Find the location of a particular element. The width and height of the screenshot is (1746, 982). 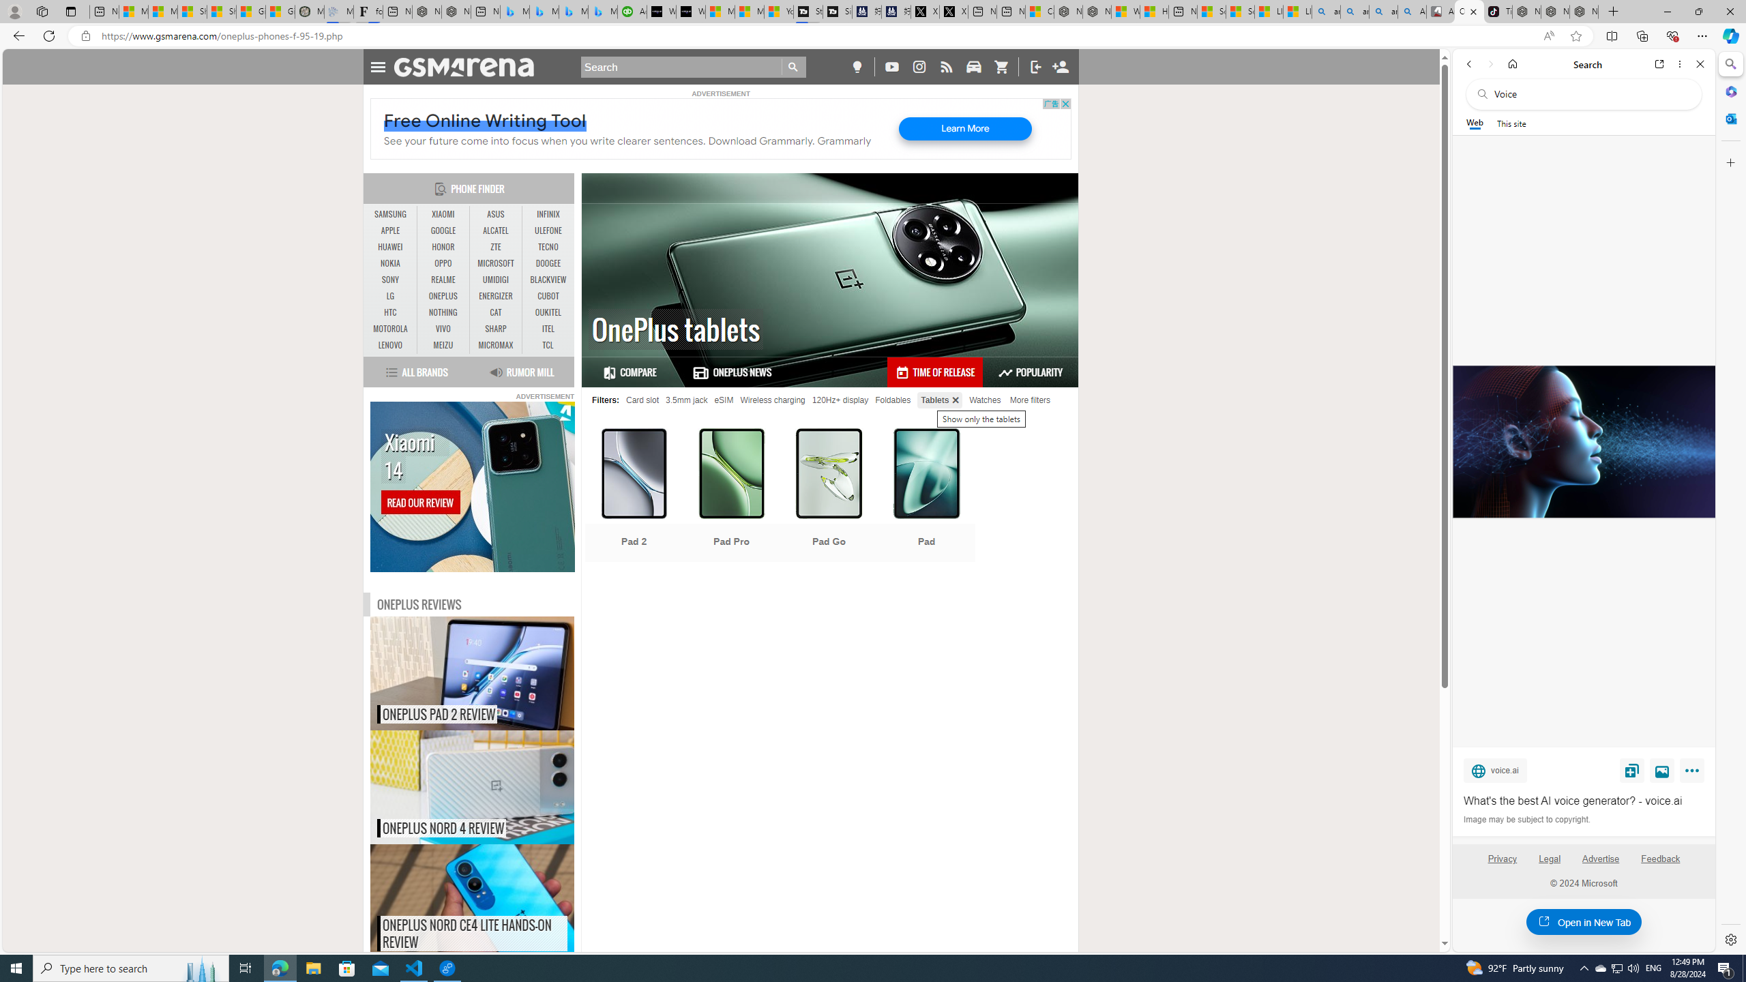

MOTOROLA is located at coordinates (391, 329).